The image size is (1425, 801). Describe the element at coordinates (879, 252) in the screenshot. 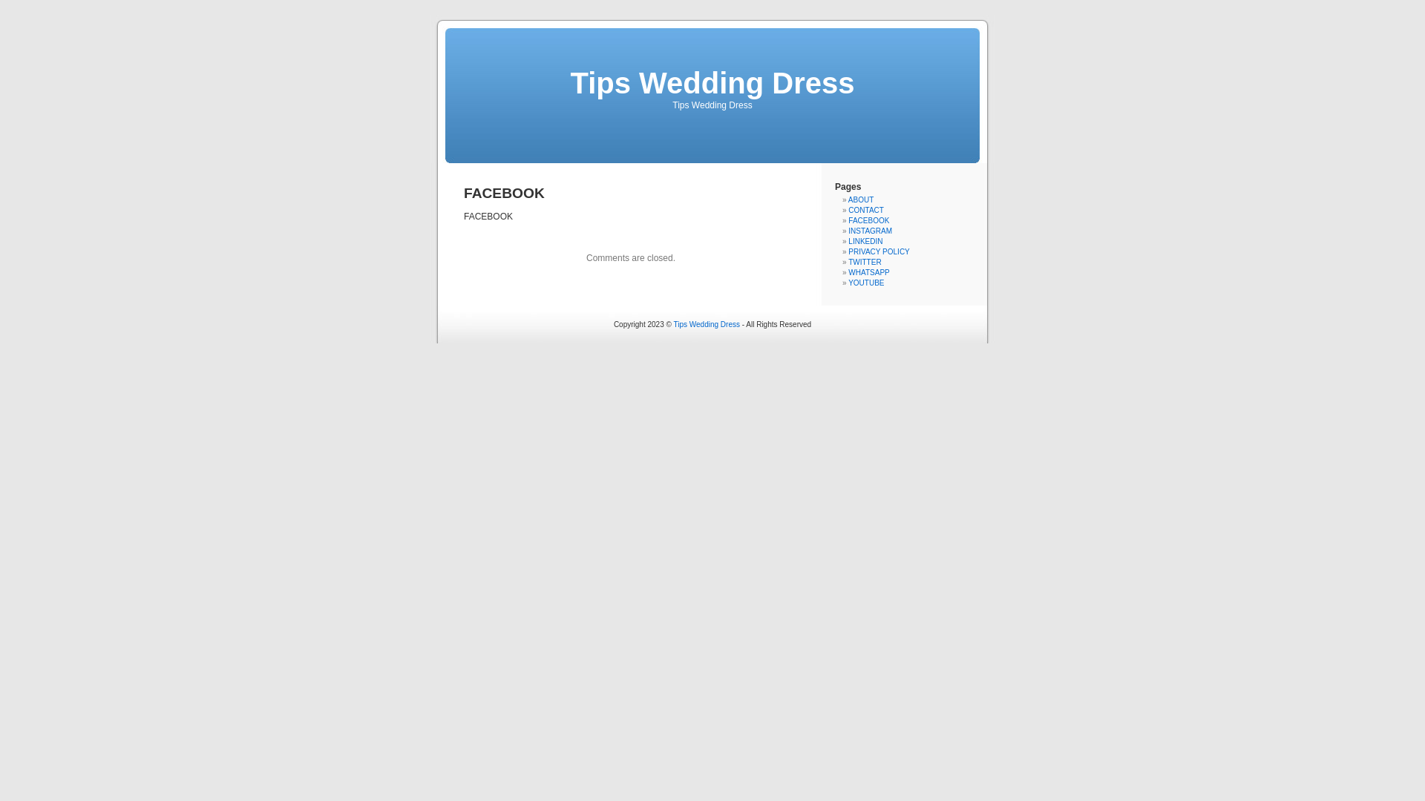

I see `PRIVACY POLICY` at that location.